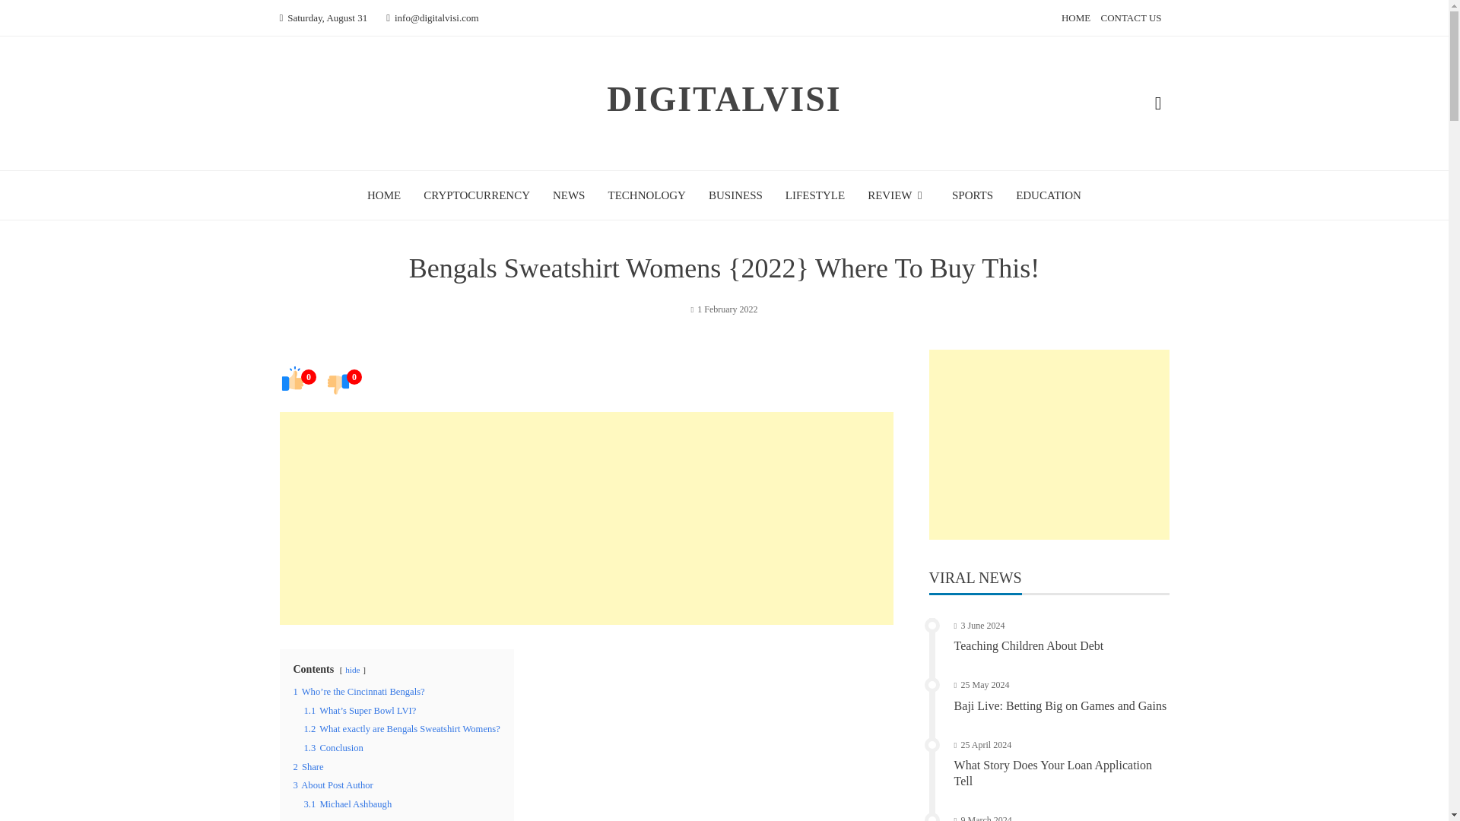 The width and height of the screenshot is (1460, 821). I want to click on SPORTS, so click(972, 195).